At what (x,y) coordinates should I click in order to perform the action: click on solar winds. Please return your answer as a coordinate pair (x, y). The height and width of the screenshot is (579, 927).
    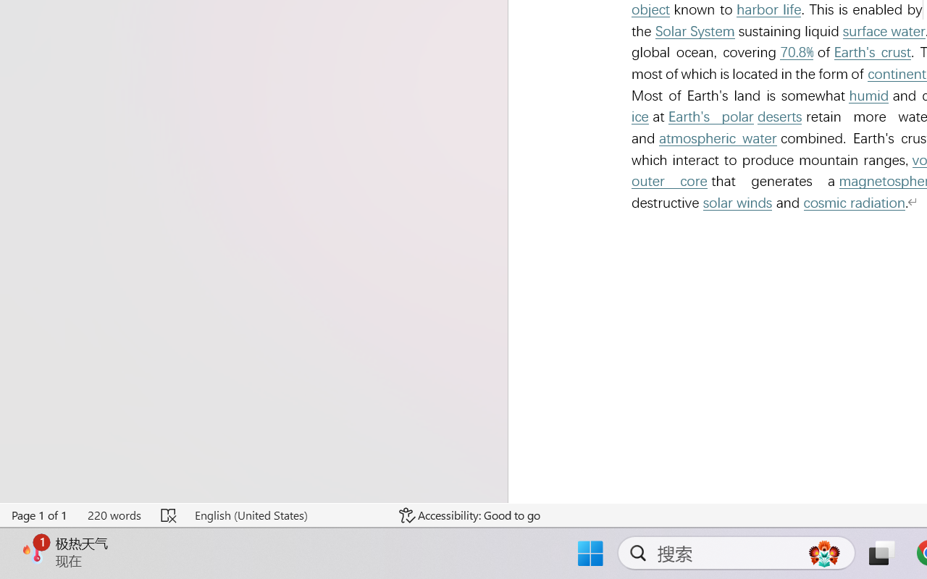
    Looking at the image, I should click on (737, 203).